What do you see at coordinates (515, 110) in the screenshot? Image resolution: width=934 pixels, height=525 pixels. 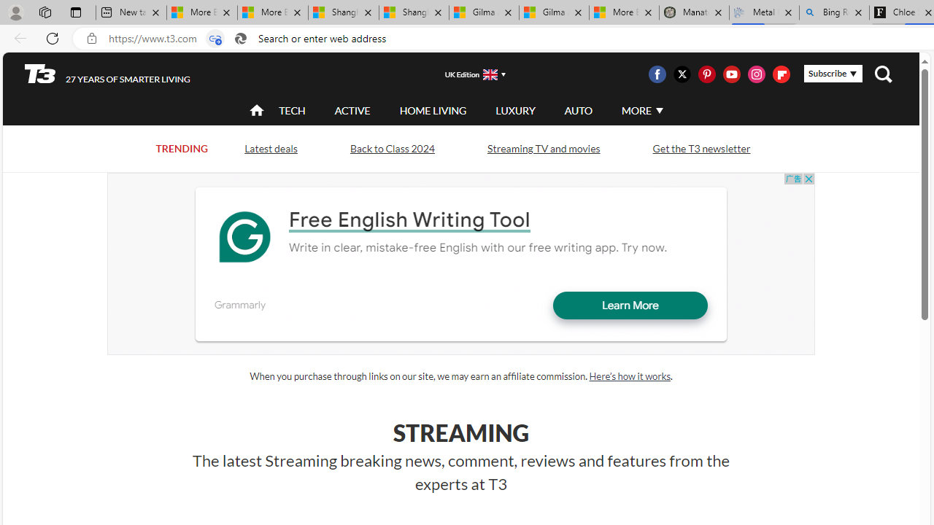 I see `LUXURY` at bounding box center [515, 110].